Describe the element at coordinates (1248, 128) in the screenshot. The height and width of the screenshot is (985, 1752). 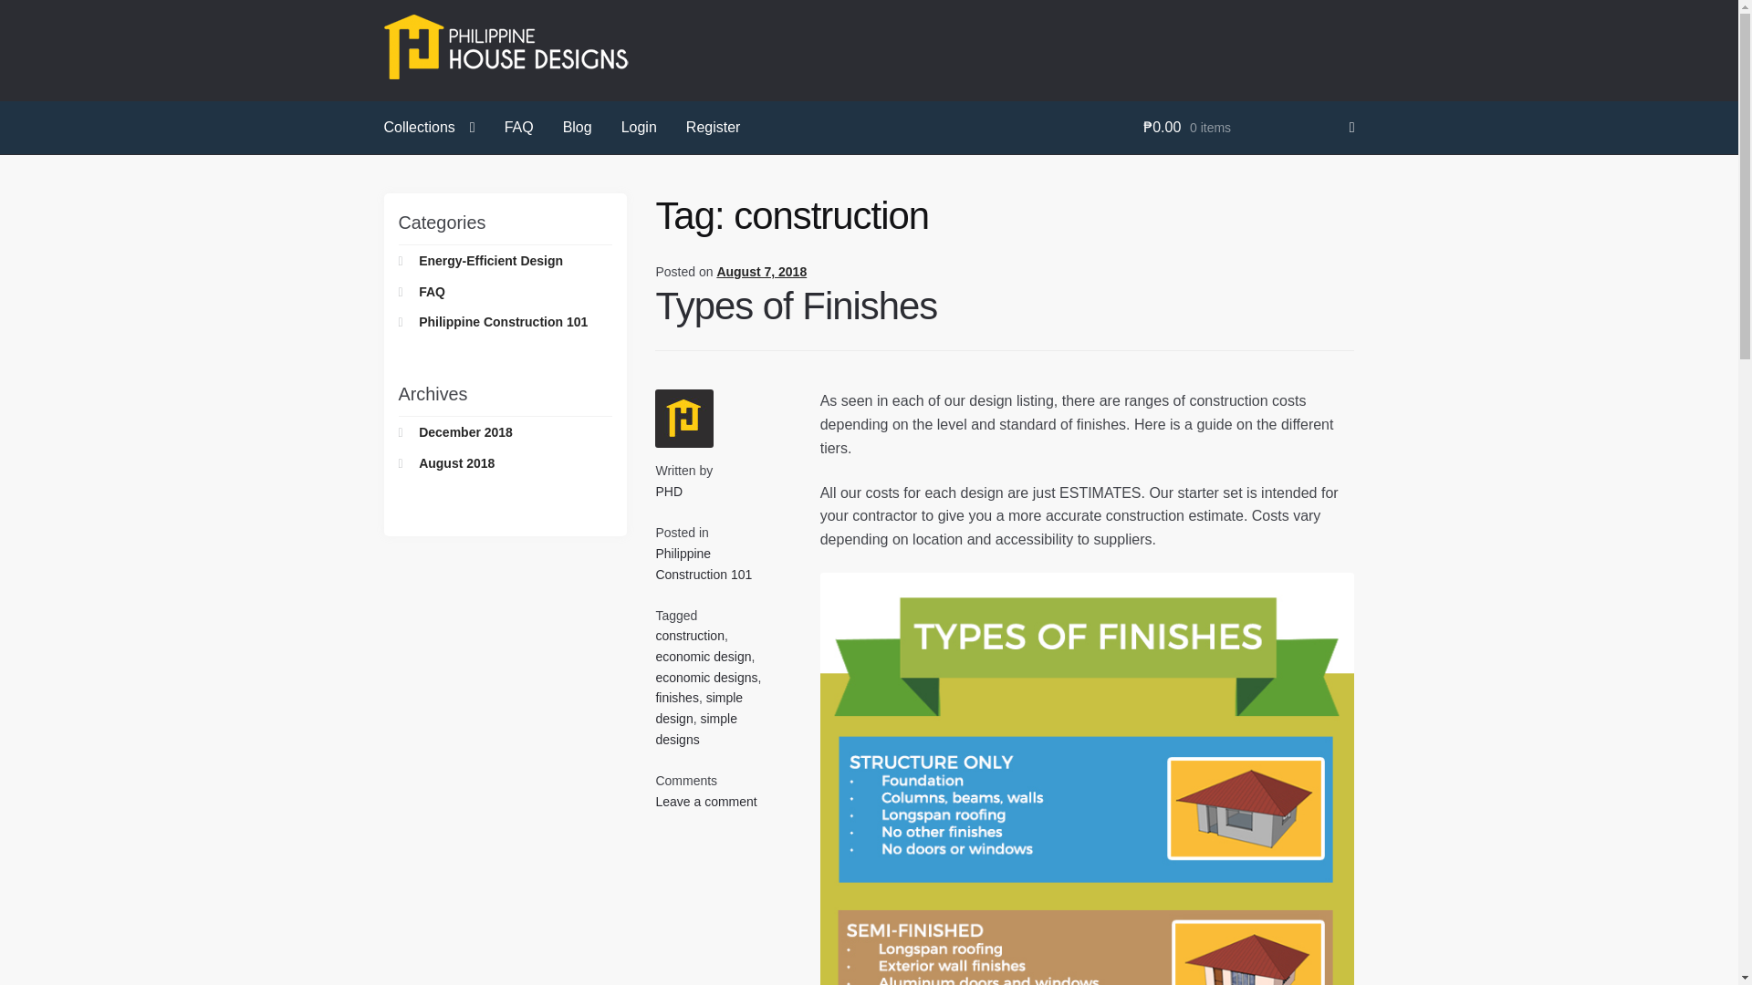
I see `View your shopping cart` at that location.